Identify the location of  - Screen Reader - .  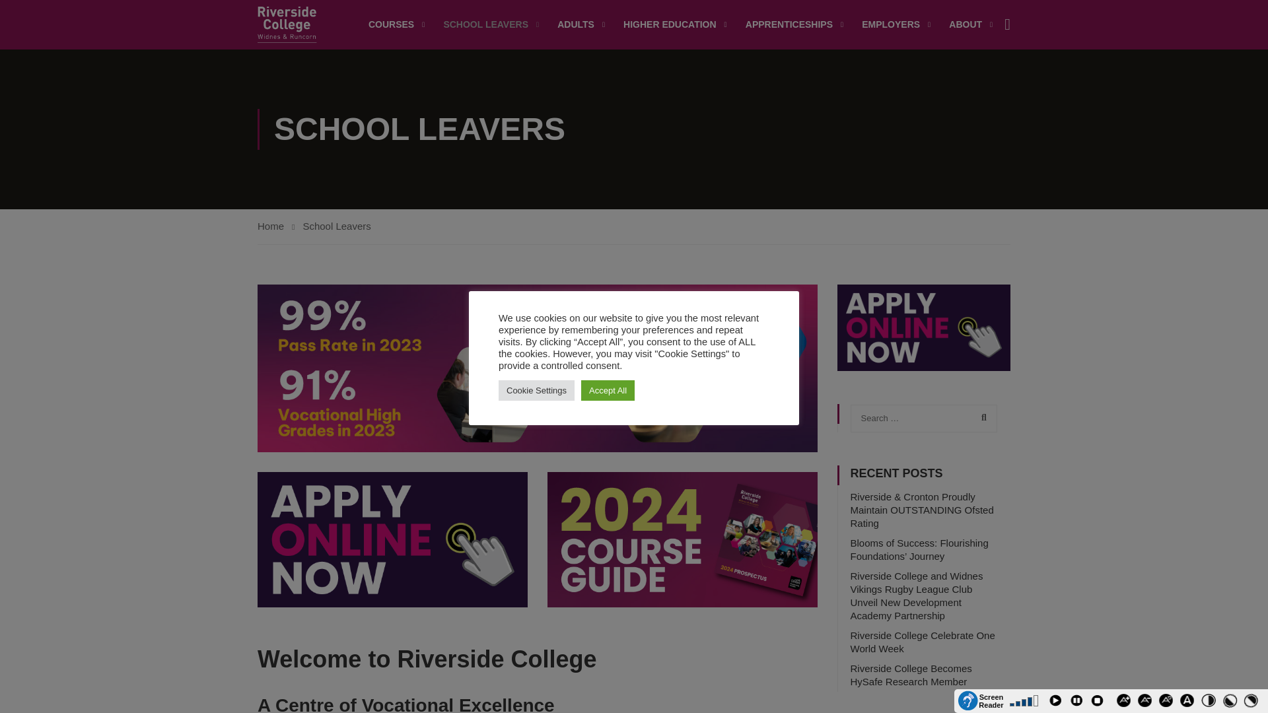
(980, 701).